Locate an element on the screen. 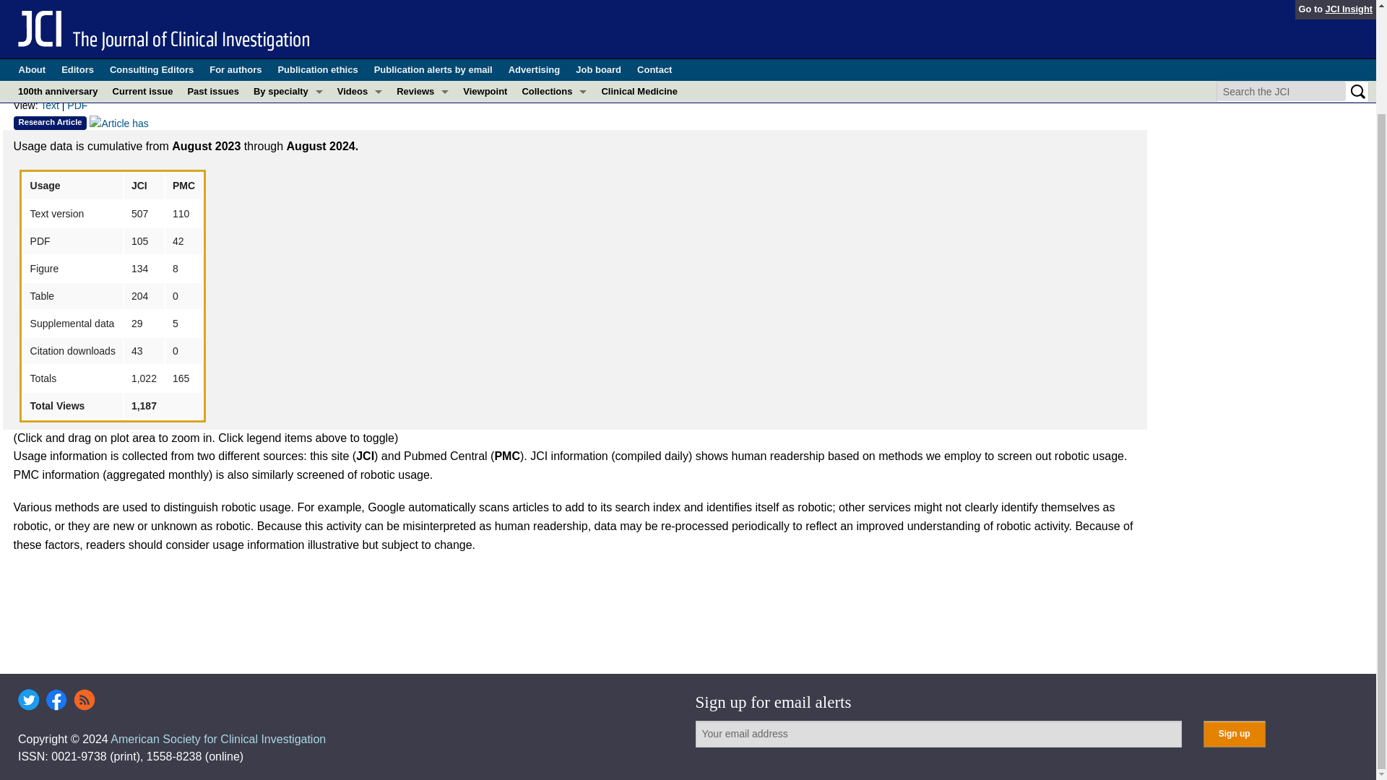  Twitter is located at coordinates (29, 699).